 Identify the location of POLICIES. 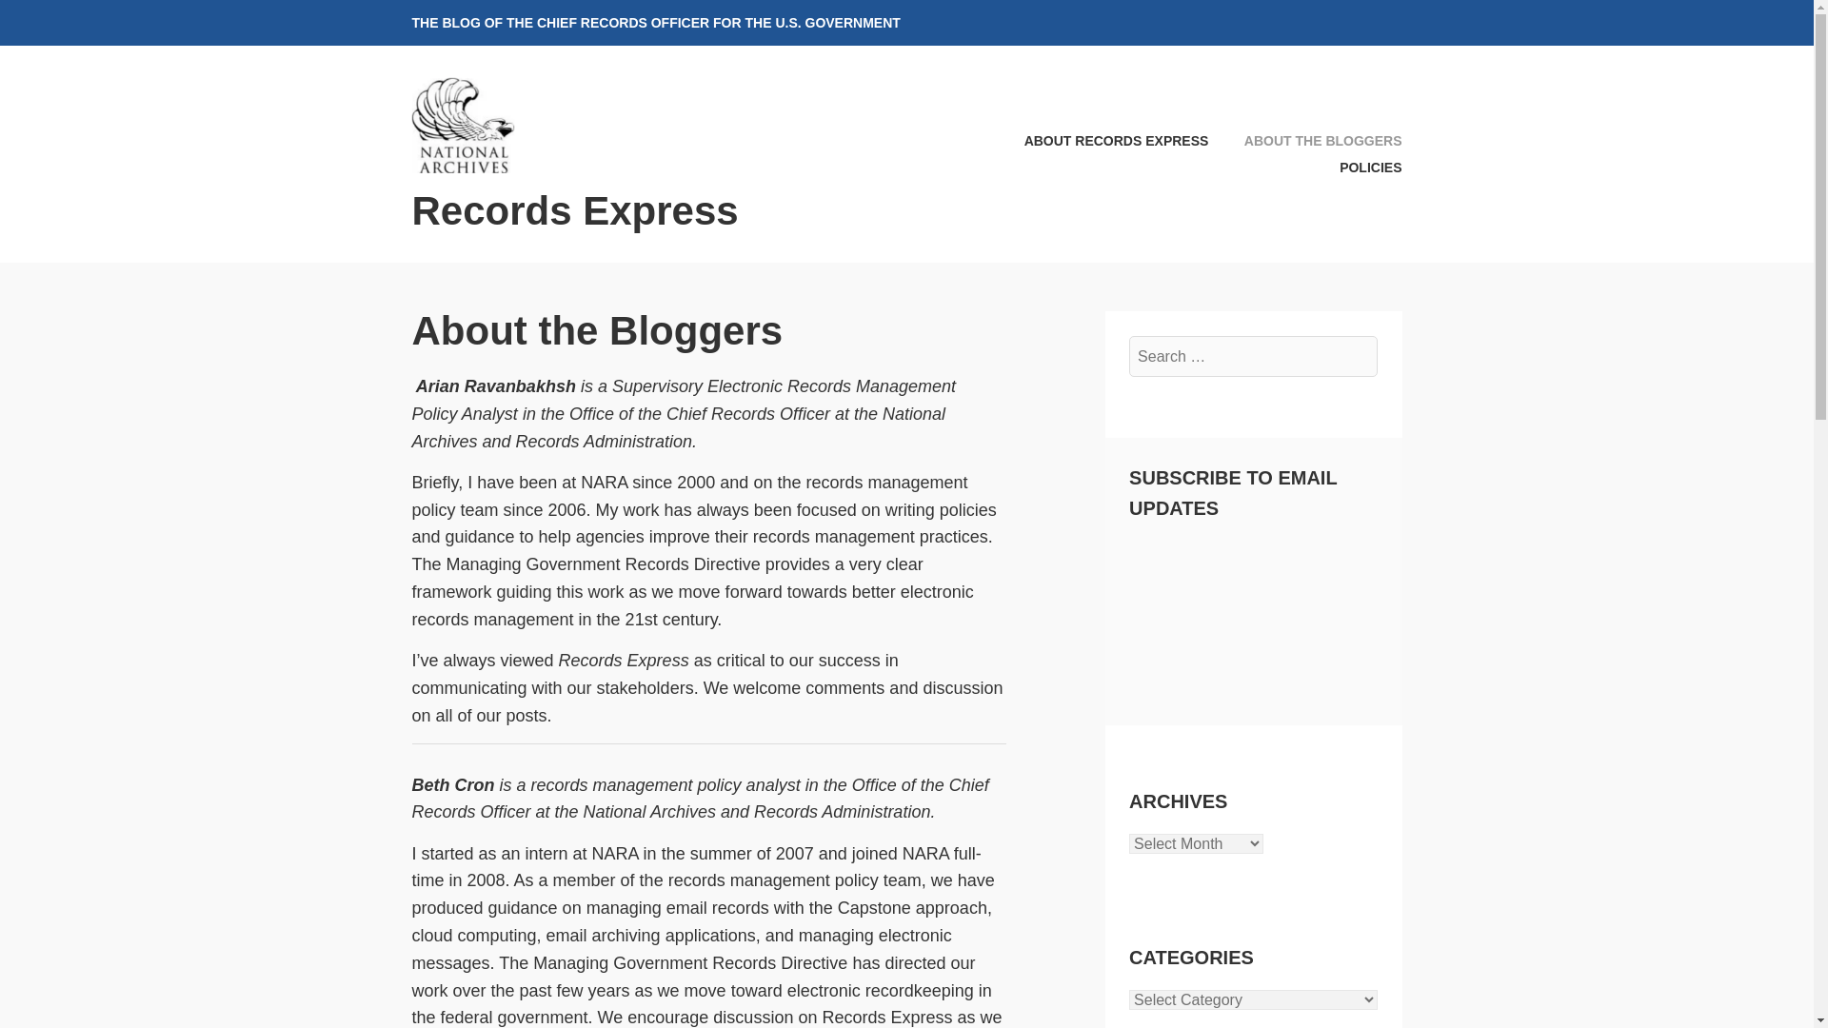
(1355, 168).